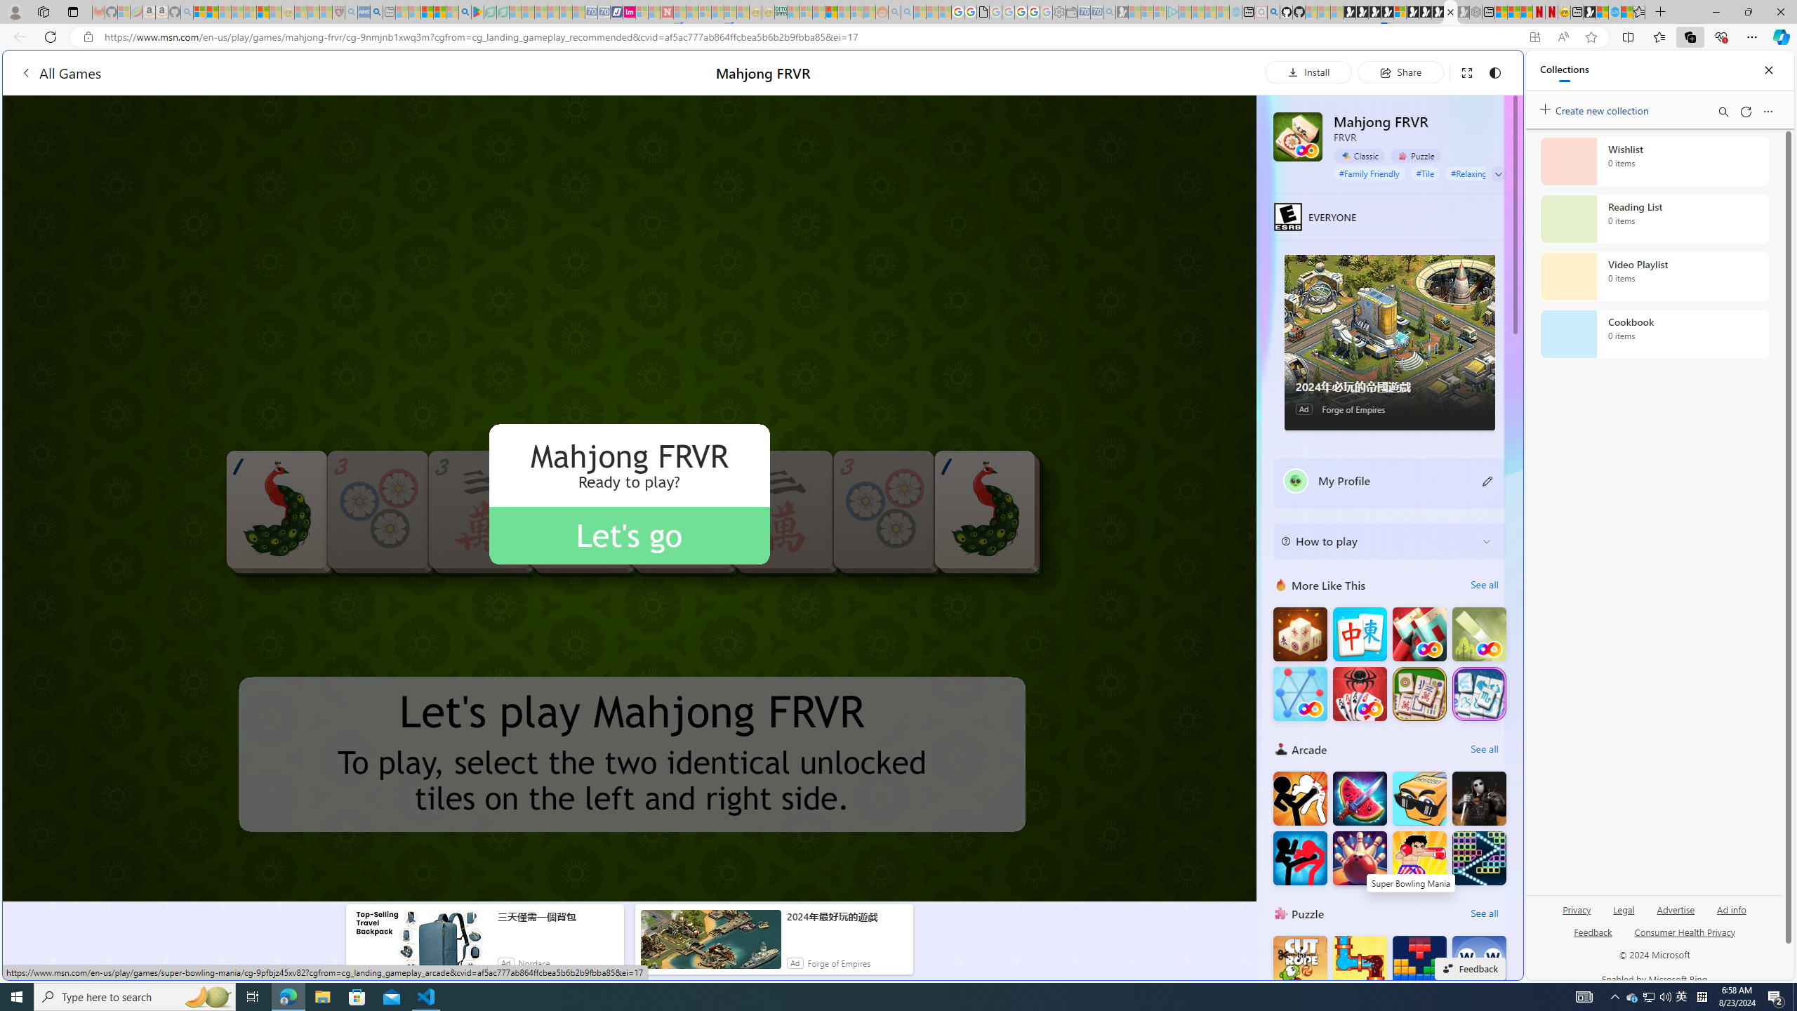 The image size is (1797, 1011). Describe the element at coordinates (1491, 71) in the screenshot. I see `Close split screen` at that location.